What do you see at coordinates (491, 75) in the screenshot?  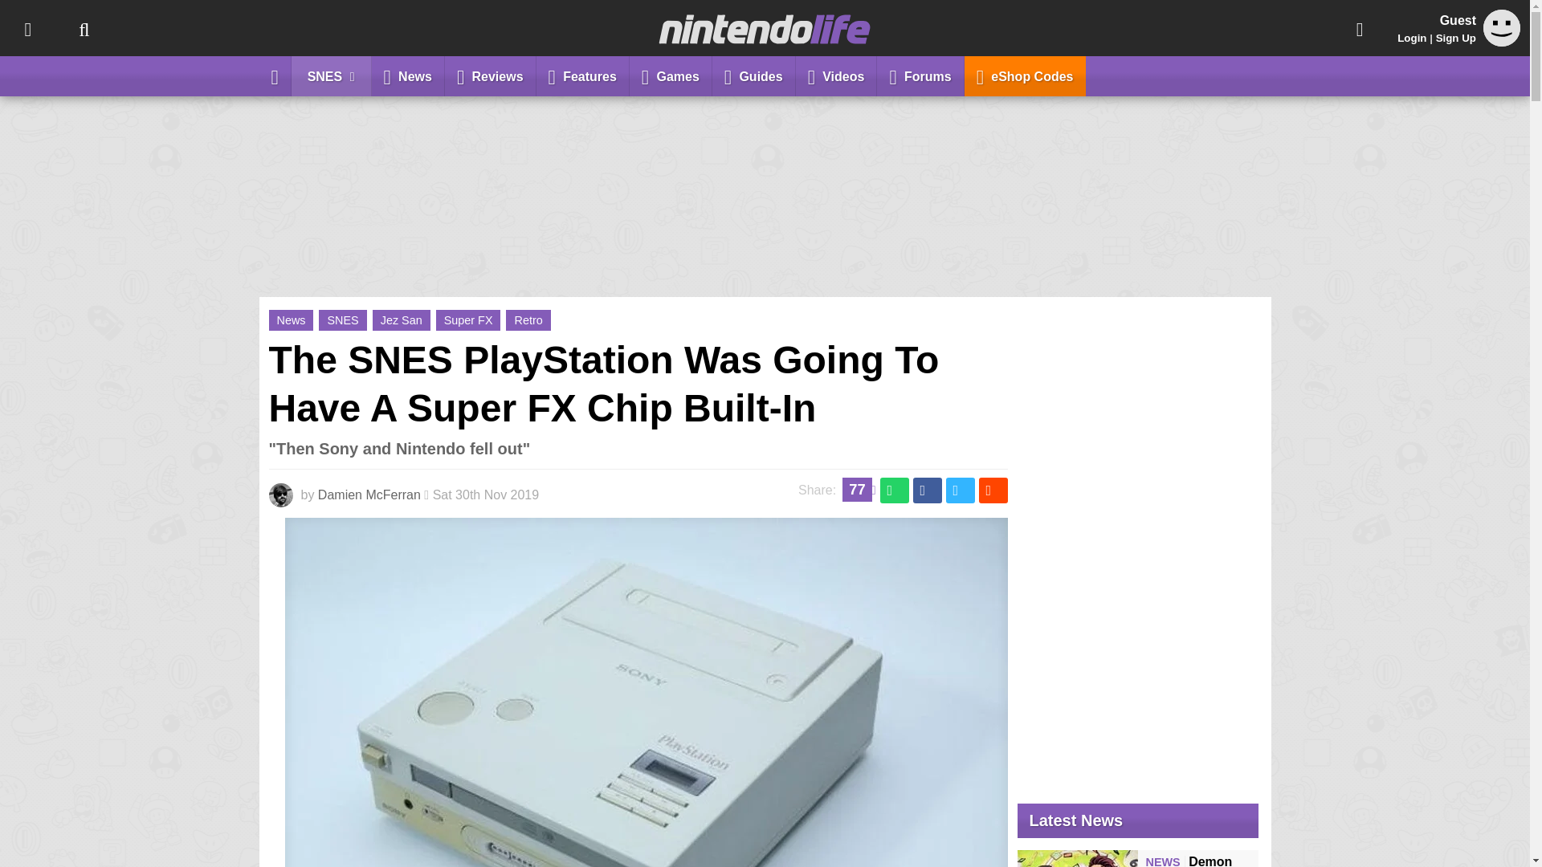 I see `Reviews` at bounding box center [491, 75].